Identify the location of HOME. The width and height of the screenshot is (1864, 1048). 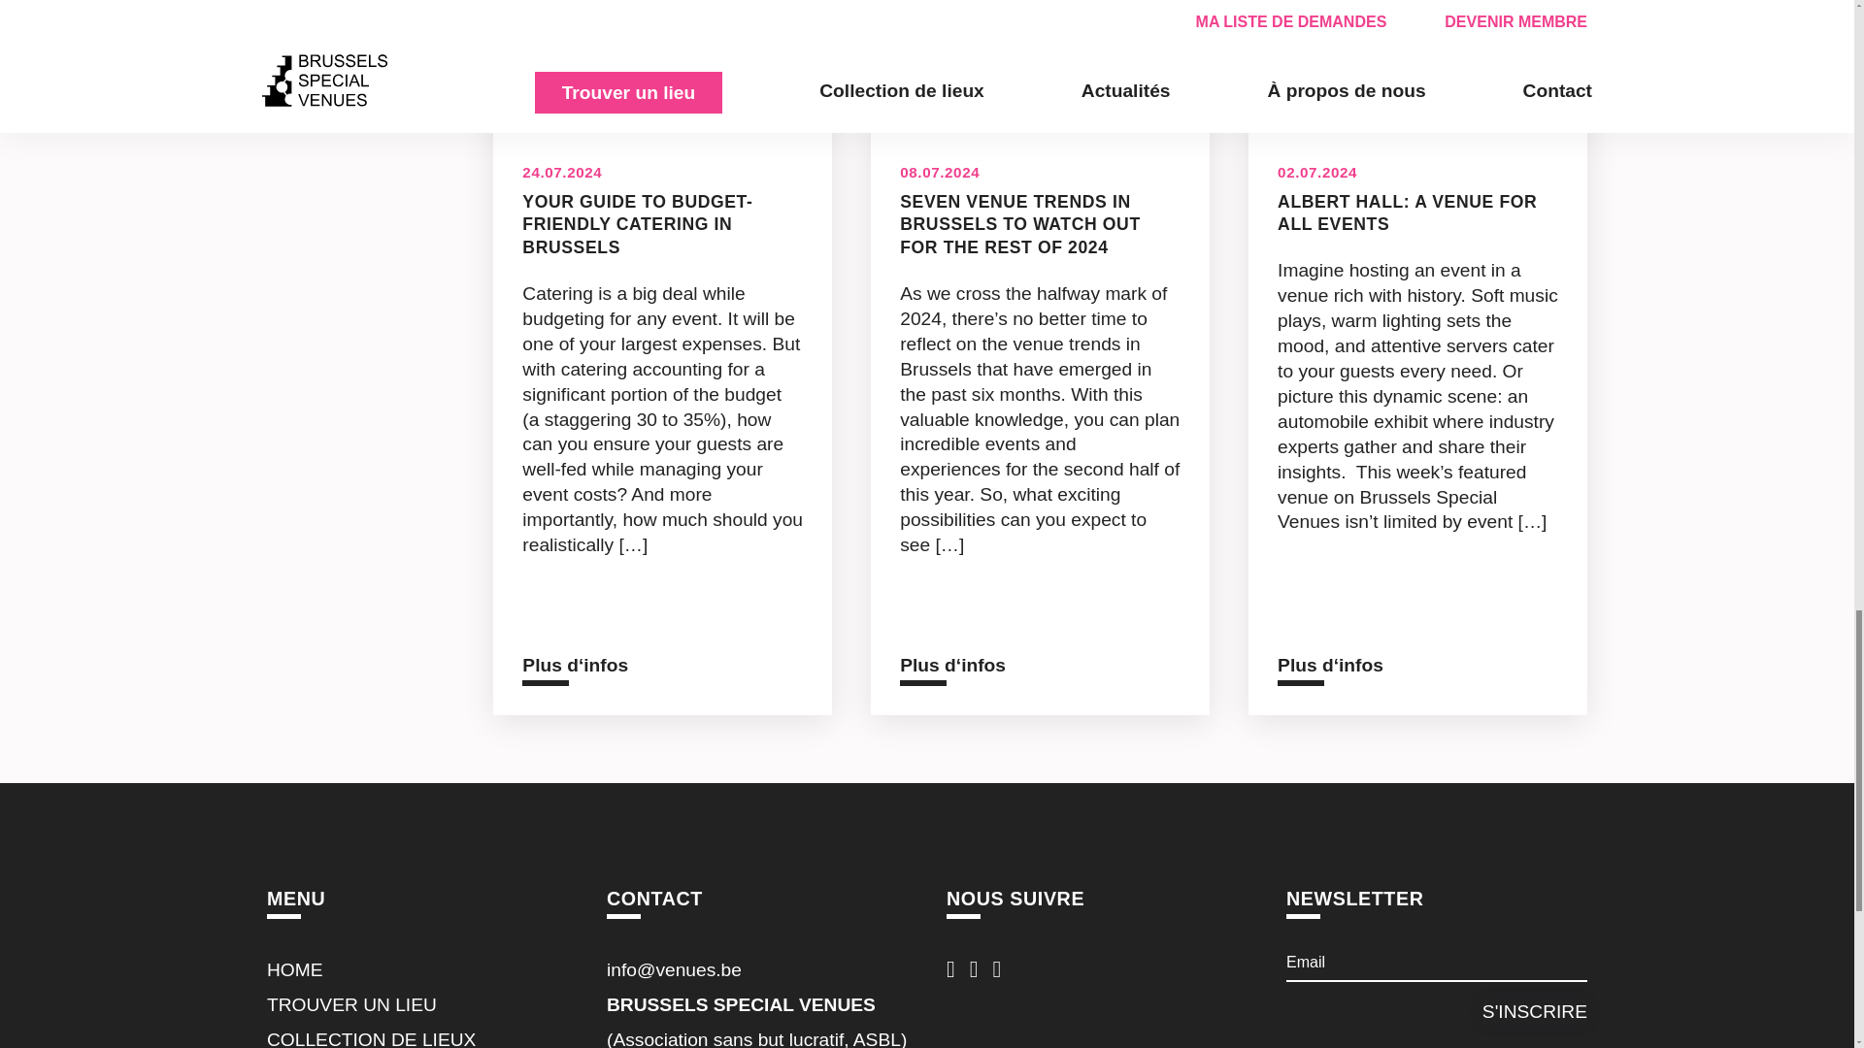
(294, 969).